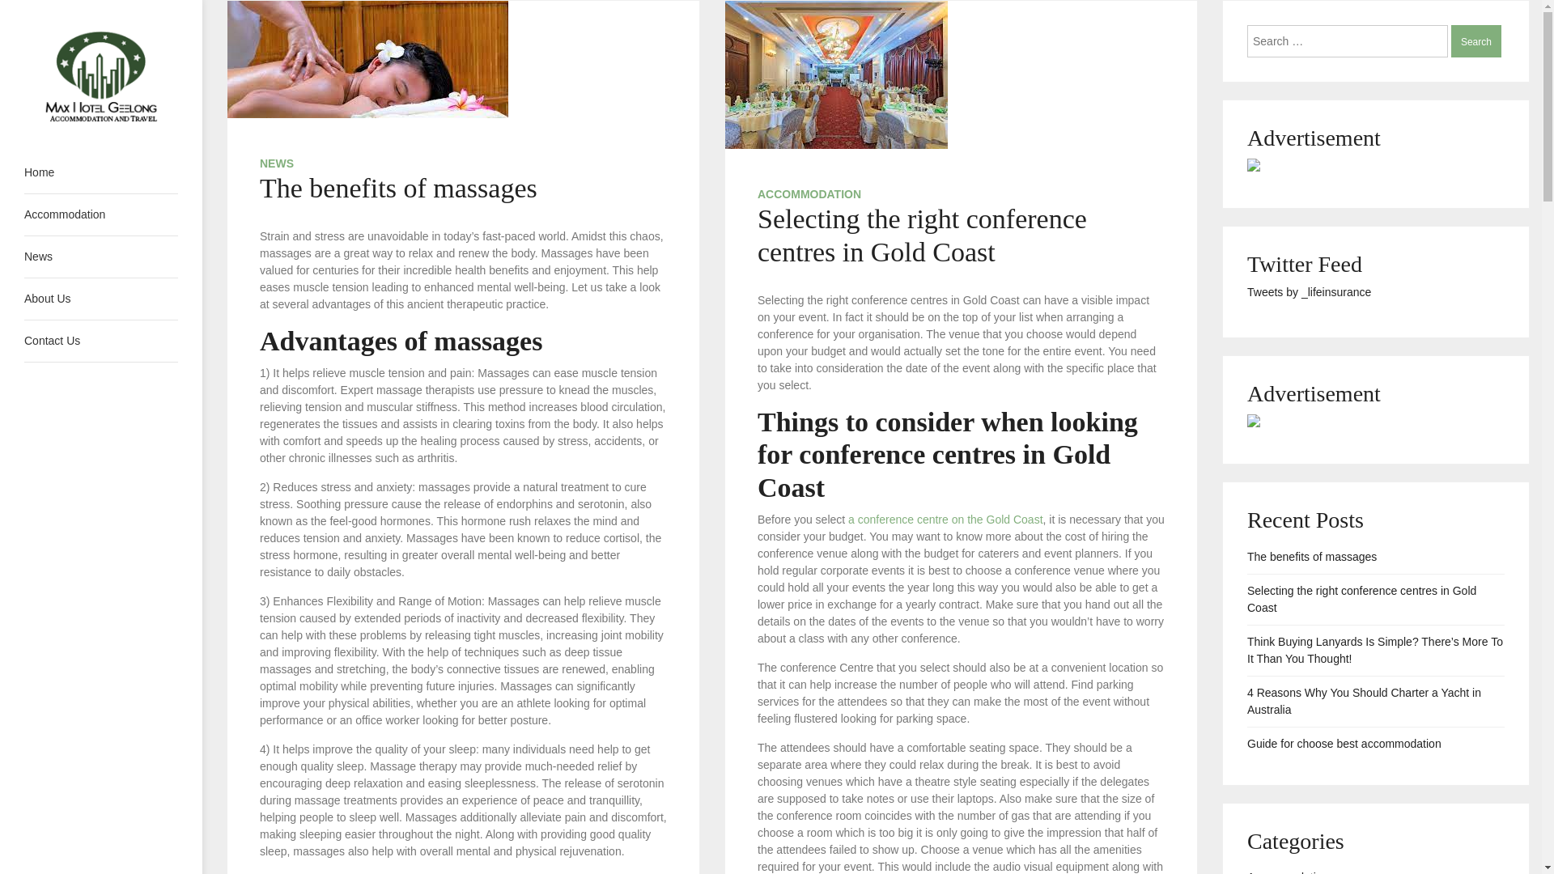 This screenshot has height=874, width=1554. What do you see at coordinates (101, 173) in the screenshot?
I see `Home` at bounding box center [101, 173].